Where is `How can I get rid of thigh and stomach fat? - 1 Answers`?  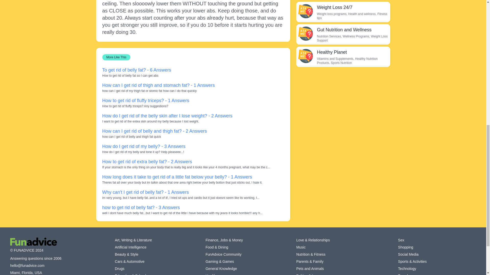 How can I get rid of thigh and stomach fat? - 1 Answers is located at coordinates (158, 85).